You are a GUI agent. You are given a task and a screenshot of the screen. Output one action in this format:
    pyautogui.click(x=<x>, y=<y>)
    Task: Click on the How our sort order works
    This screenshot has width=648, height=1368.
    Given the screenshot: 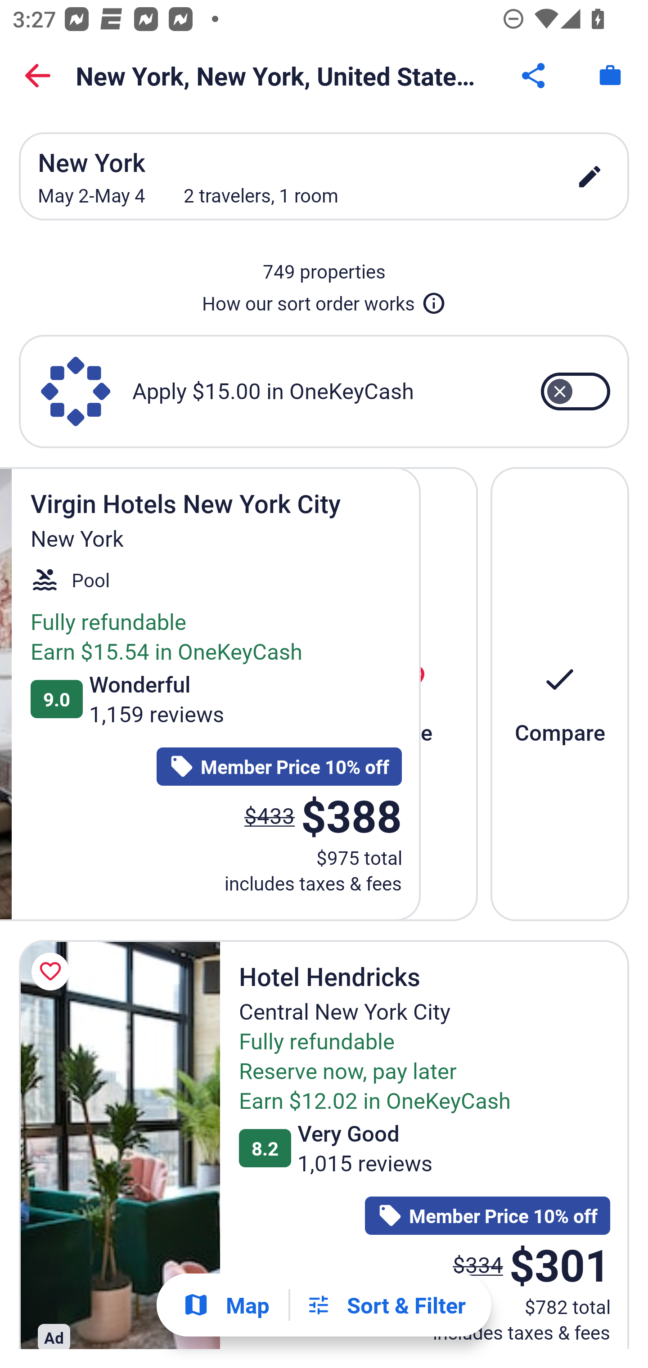 What is the action you would take?
    pyautogui.click(x=324, y=300)
    